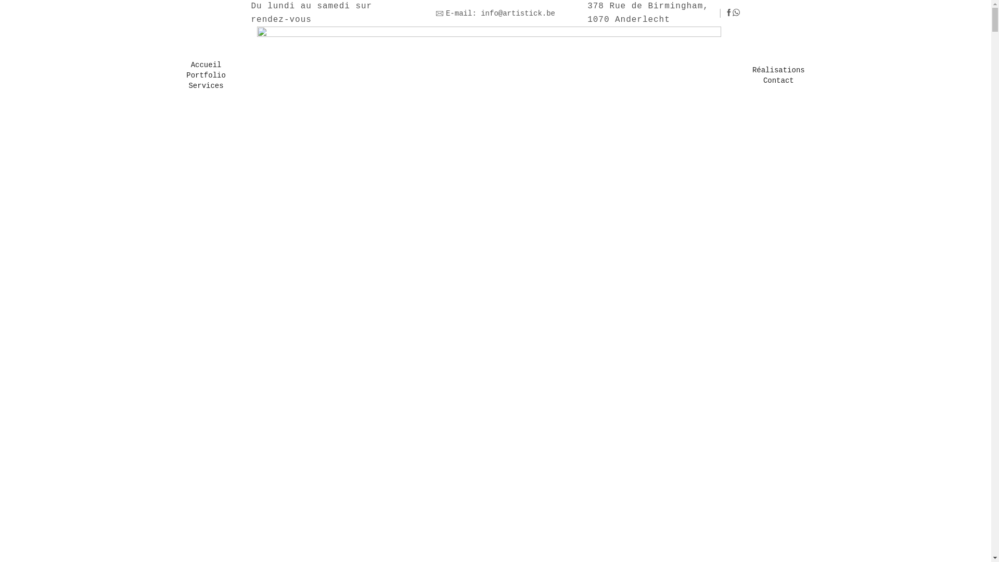  What do you see at coordinates (206, 65) in the screenshot?
I see `Accueil` at bounding box center [206, 65].